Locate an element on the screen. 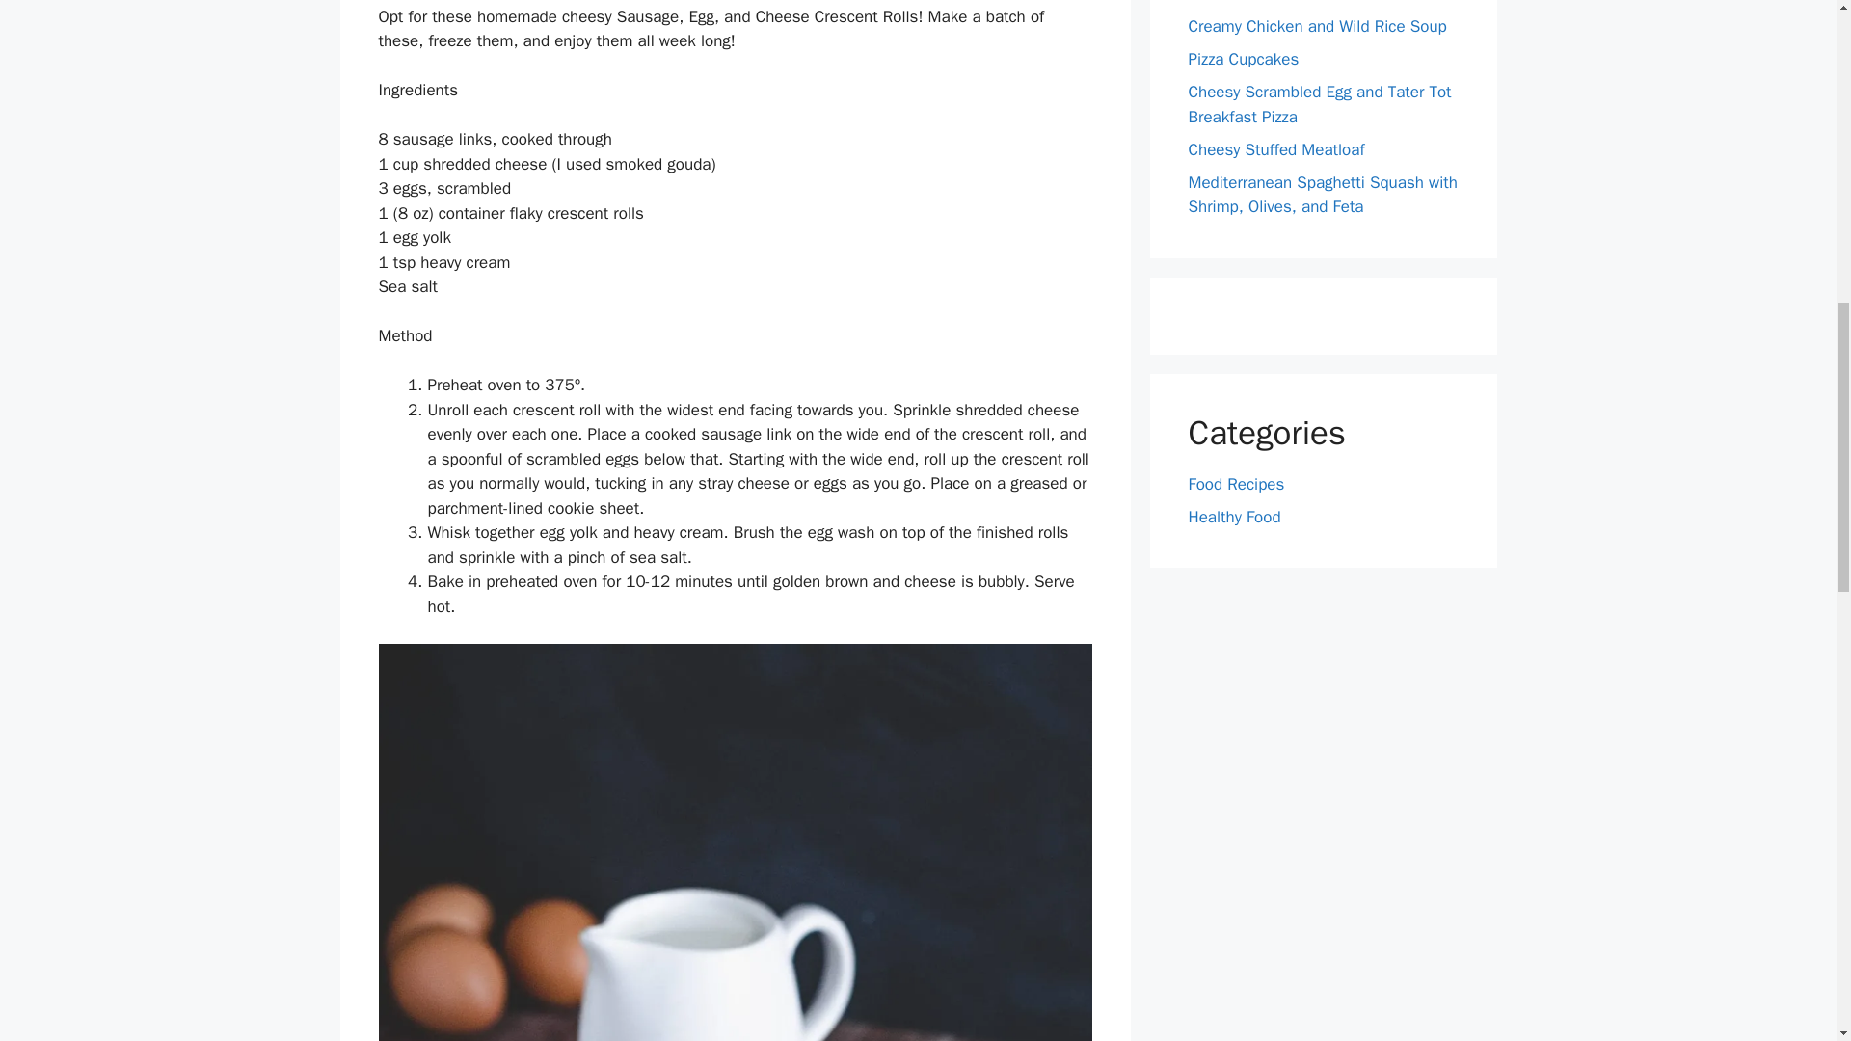 The height and width of the screenshot is (1041, 1851). Cheesy Stuffed Meatloaf is located at coordinates (1276, 148).